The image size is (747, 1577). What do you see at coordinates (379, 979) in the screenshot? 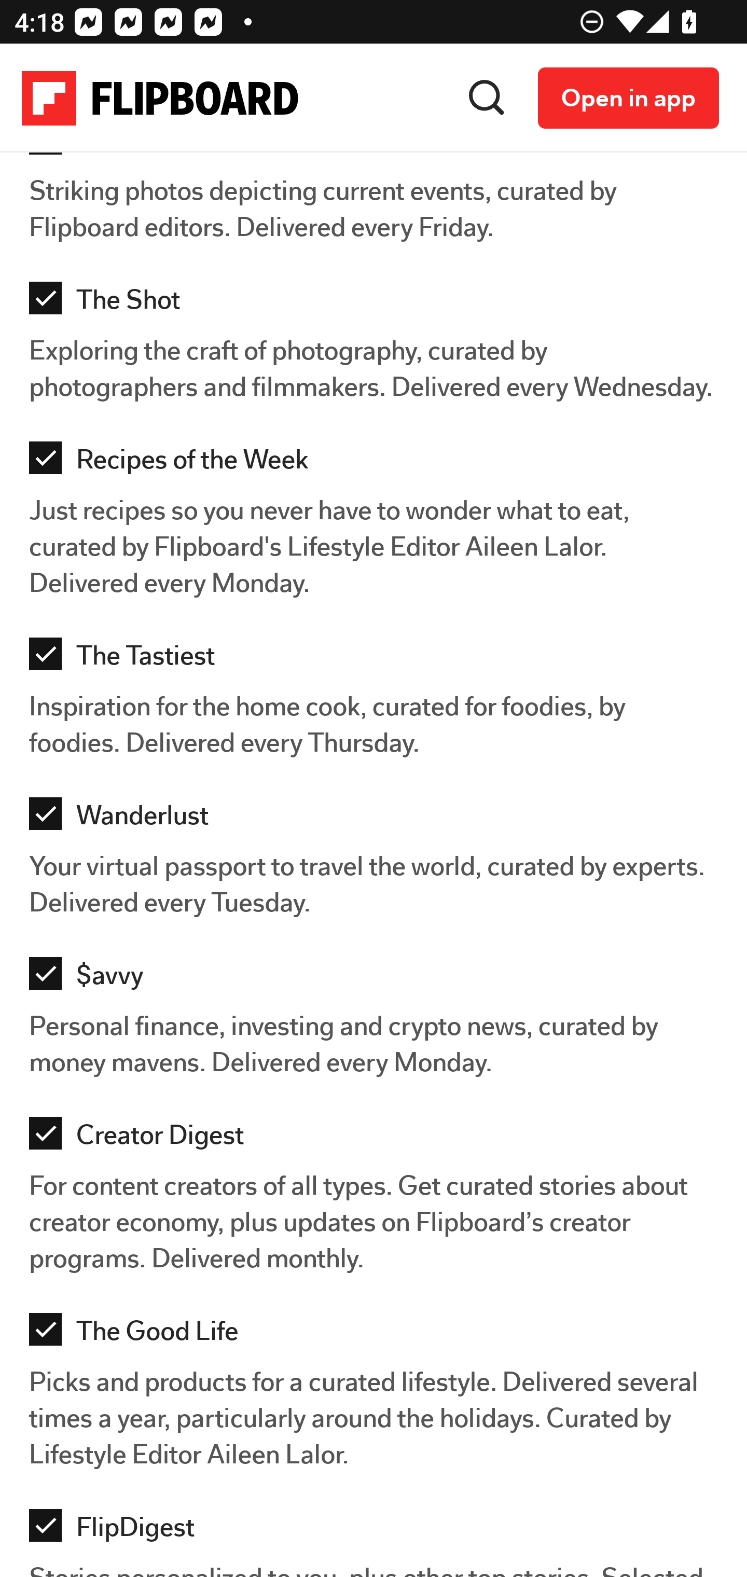
I see `checkmark $avvy` at bounding box center [379, 979].